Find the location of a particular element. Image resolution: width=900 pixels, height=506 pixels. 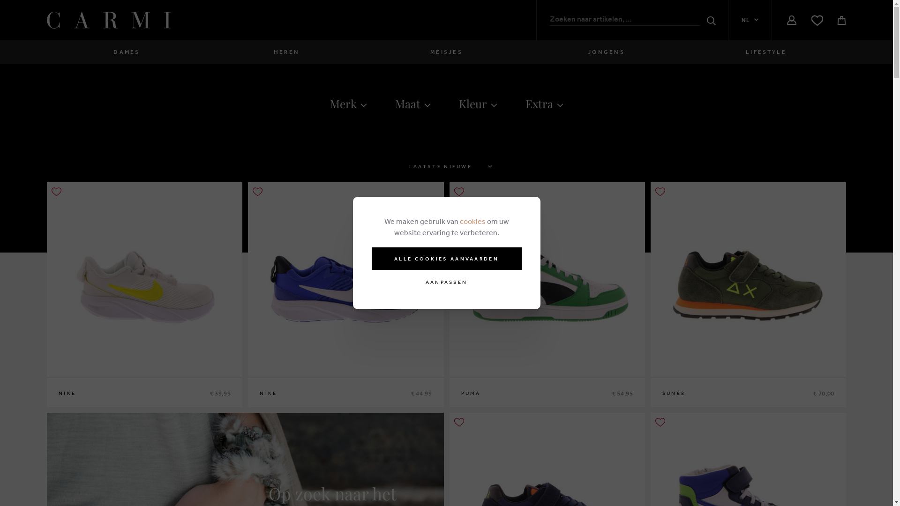

BLOG is located at coordinates (55, 386).